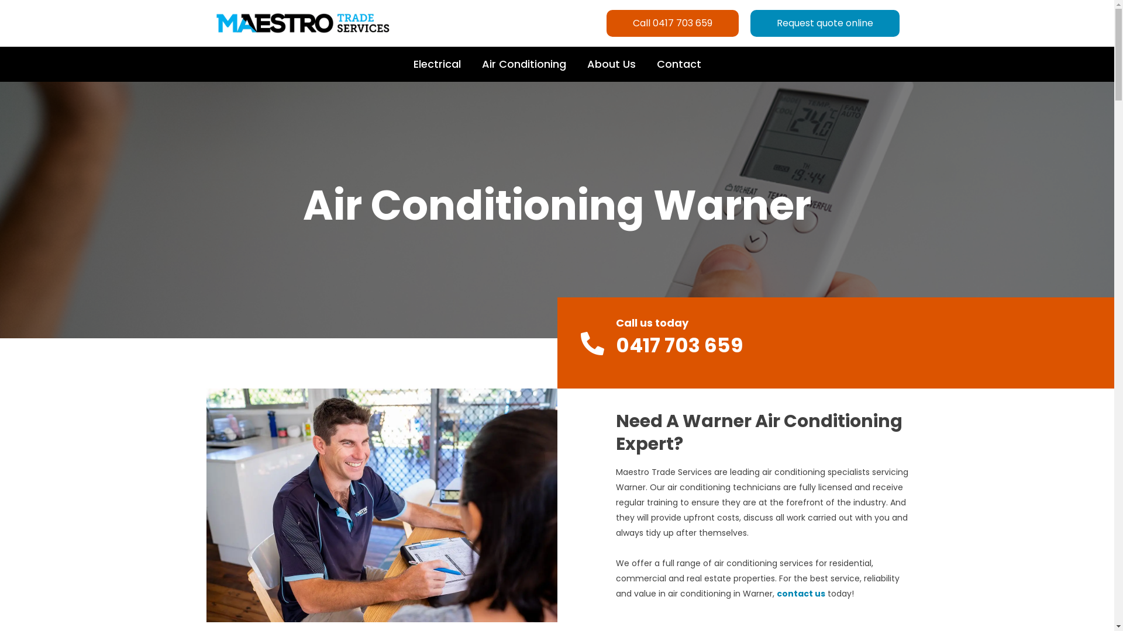 The width and height of the screenshot is (1123, 631). What do you see at coordinates (825, 23) in the screenshot?
I see `Request quote online` at bounding box center [825, 23].